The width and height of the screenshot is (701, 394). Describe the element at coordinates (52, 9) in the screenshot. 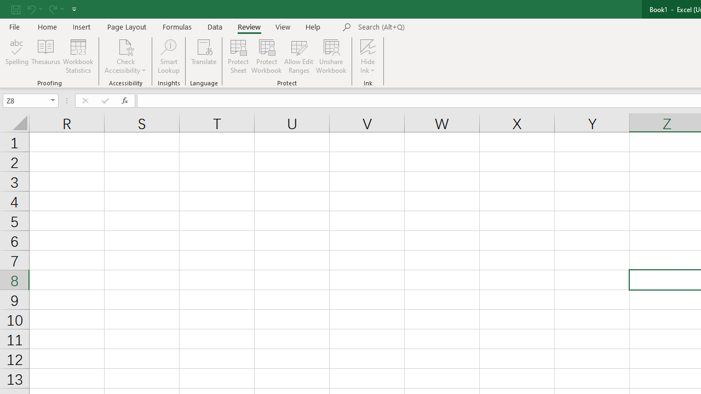

I see `Redo` at that location.